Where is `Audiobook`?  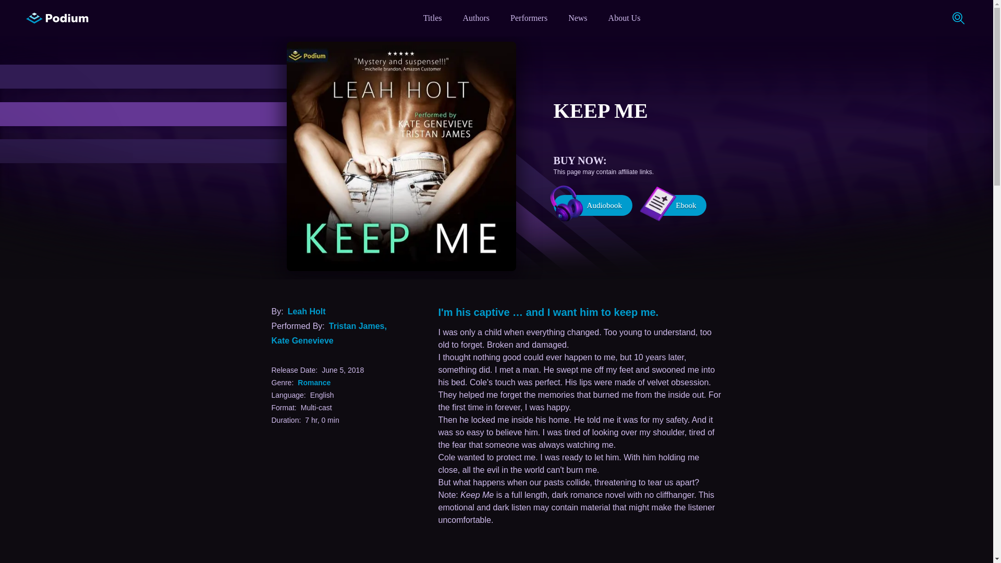 Audiobook is located at coordinates (593, 205).